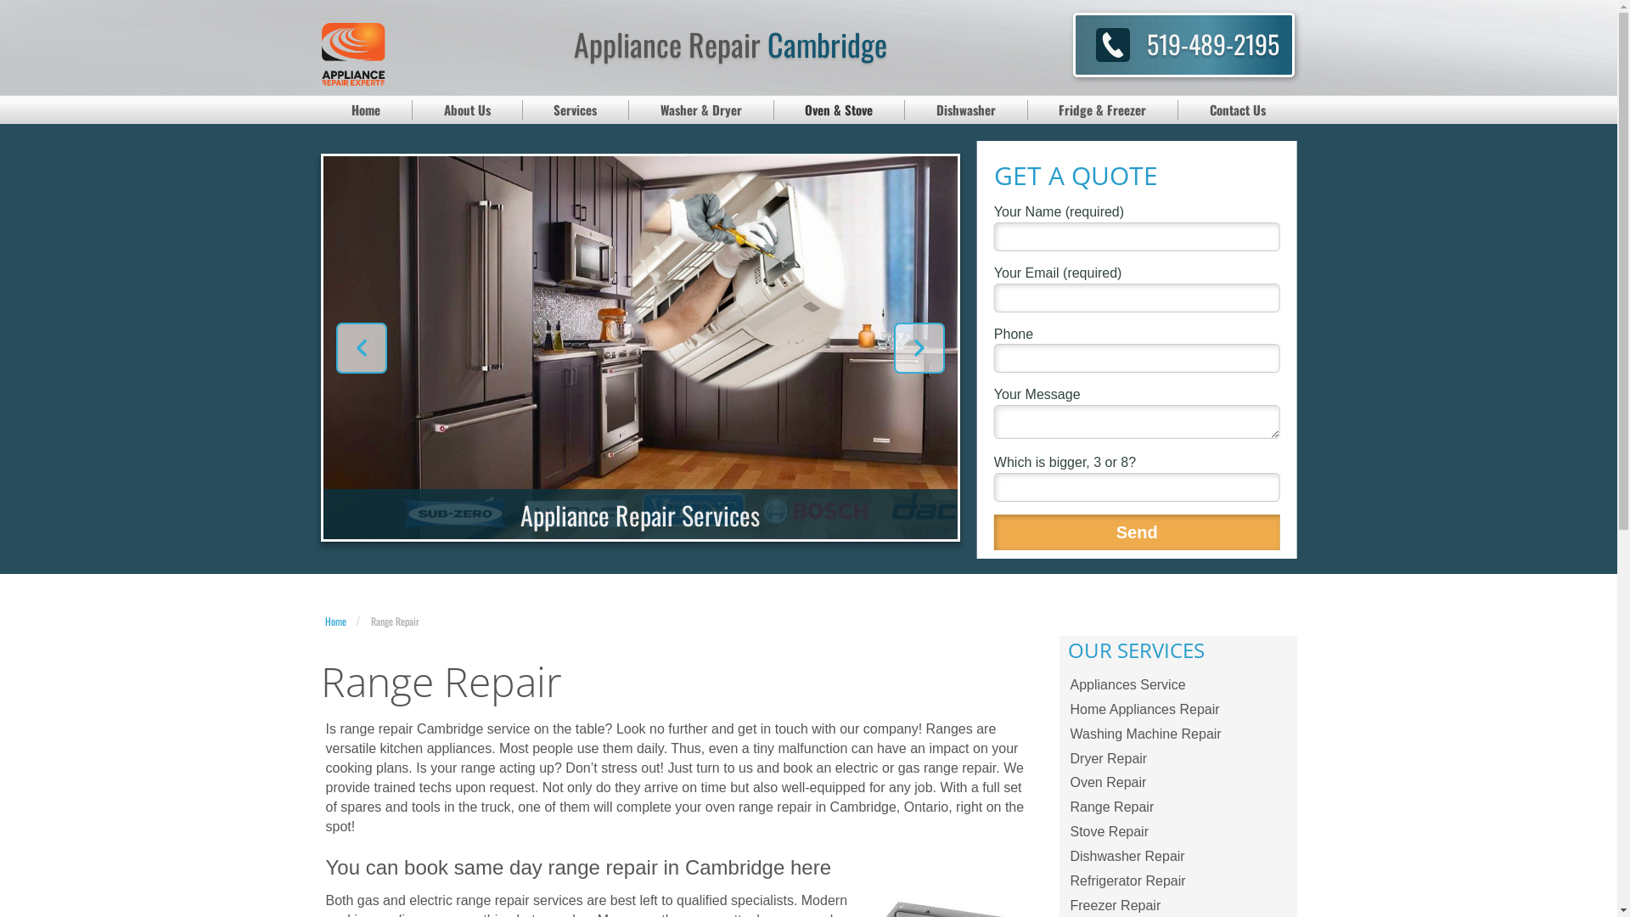 The height and width of the screenshot is (917, 1630). I want to click on Send, so click(1138, 533).